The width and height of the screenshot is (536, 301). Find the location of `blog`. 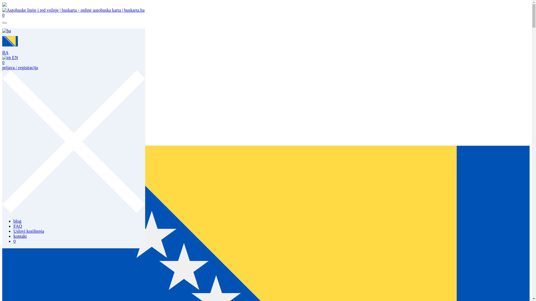

blog is located at coordinates (17, 221).